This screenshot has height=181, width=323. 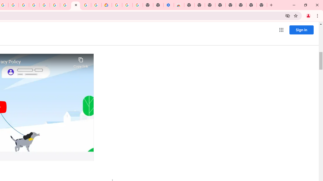 What do you see at coordinates (117, 5) in the screenshot?
I see `Sign in - Google Accounts` at bounding box center [117, 5].